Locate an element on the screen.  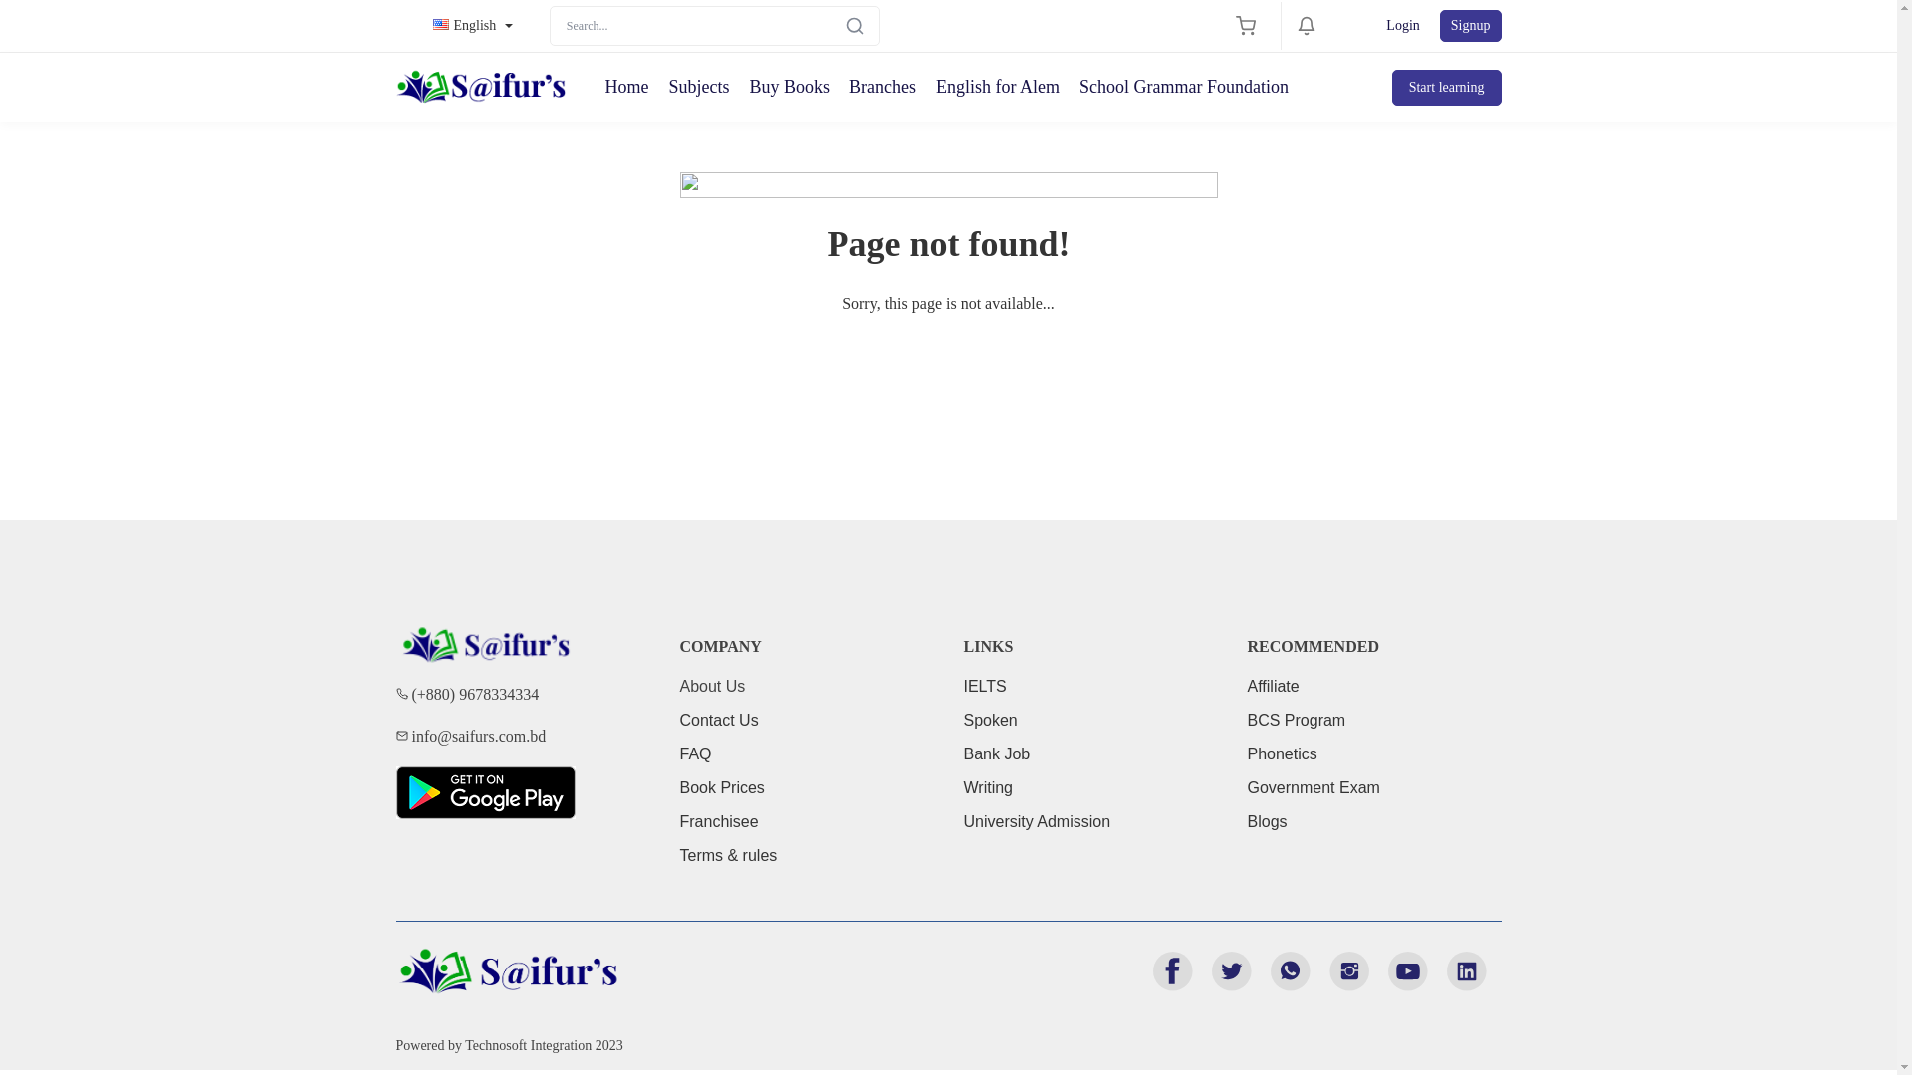
Book Prices is located at coordinates (721, 786).